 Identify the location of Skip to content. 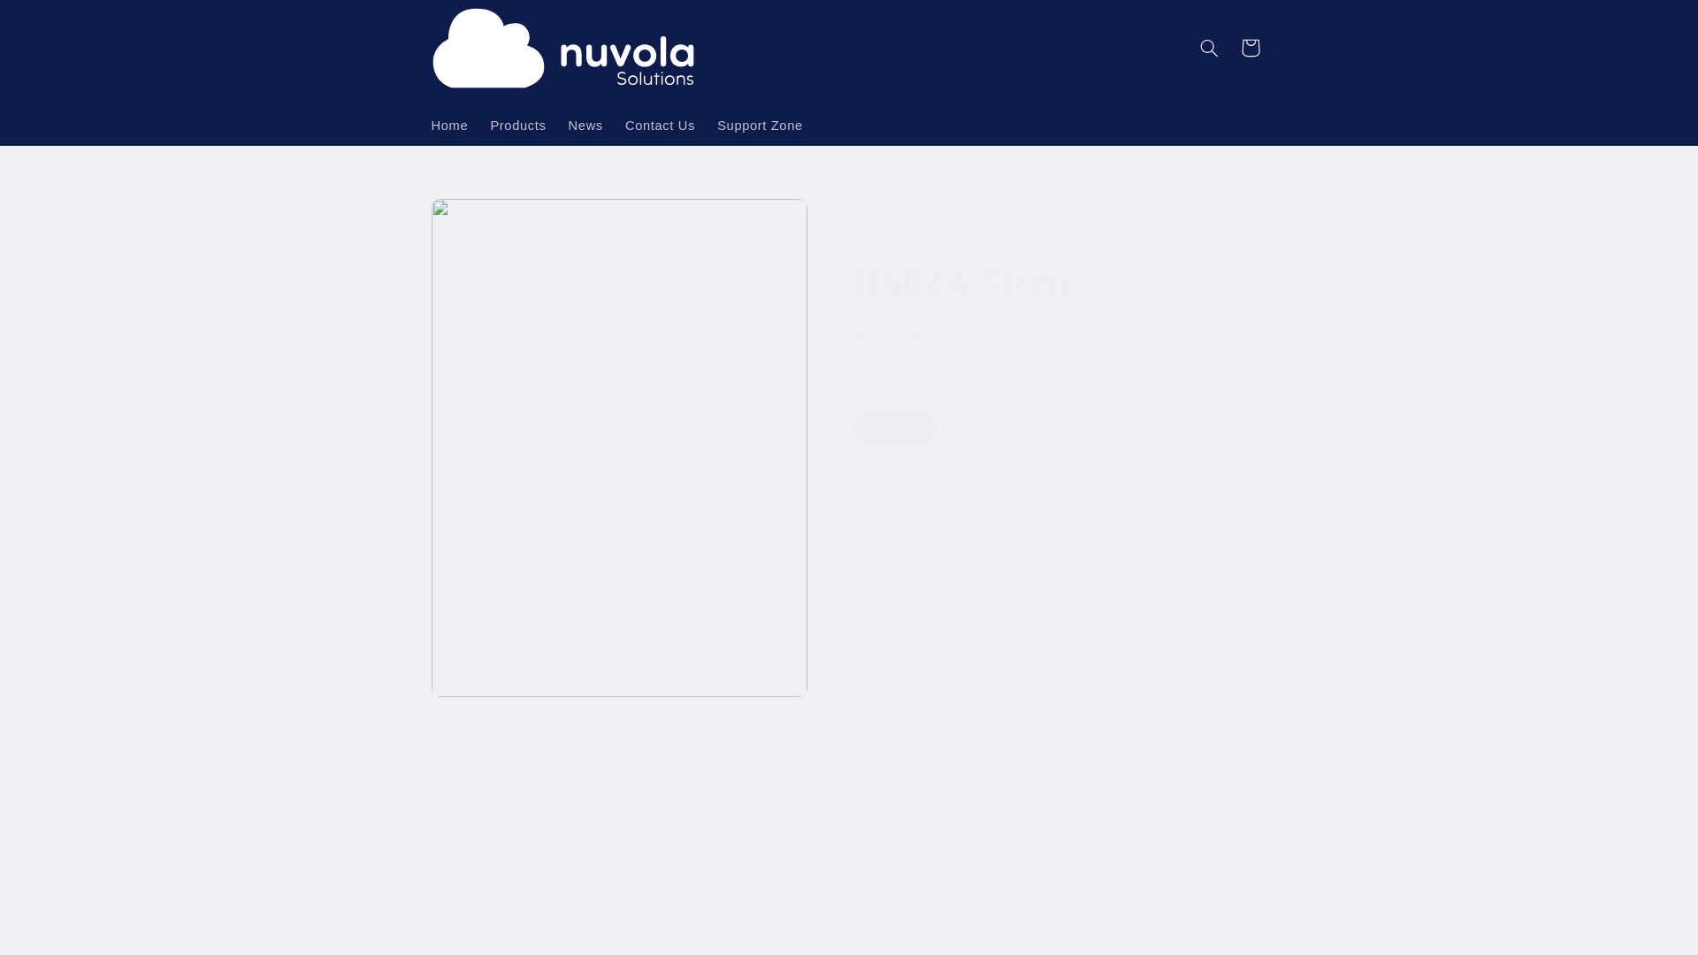
(56, 21).